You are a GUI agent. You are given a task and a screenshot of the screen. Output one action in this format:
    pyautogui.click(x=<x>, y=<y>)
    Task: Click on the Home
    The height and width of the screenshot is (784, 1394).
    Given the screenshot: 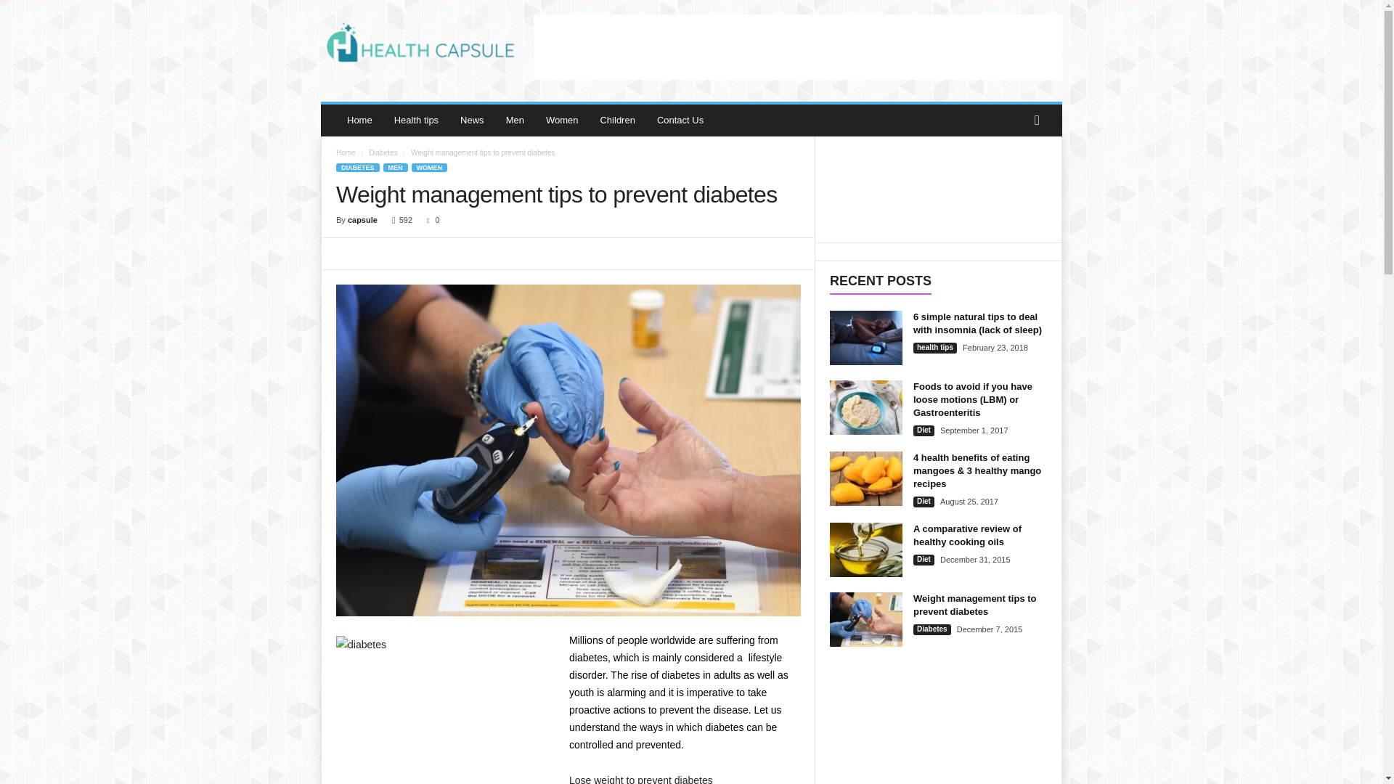 What is the action you would take?
    pyautogui.click(x=346, y=152)
    